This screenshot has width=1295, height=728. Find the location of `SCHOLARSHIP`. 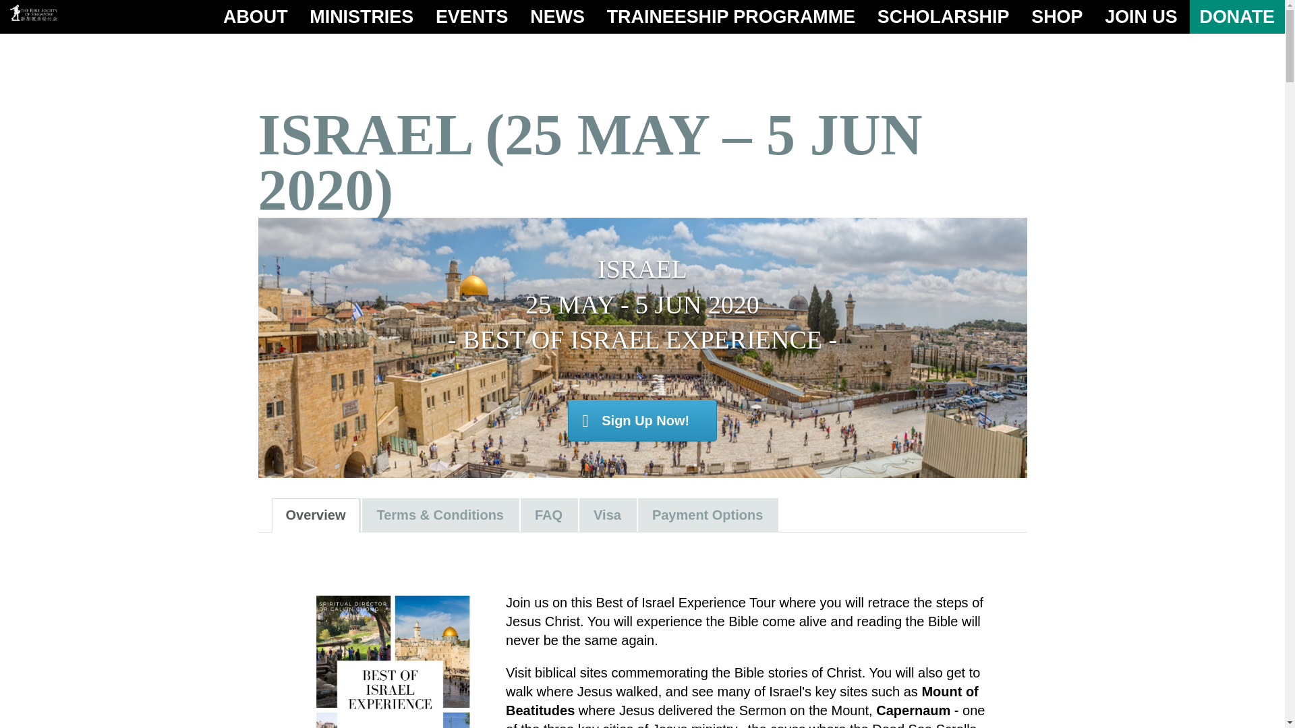

SCHOLARSHIP is located at coordinates (944, 16).